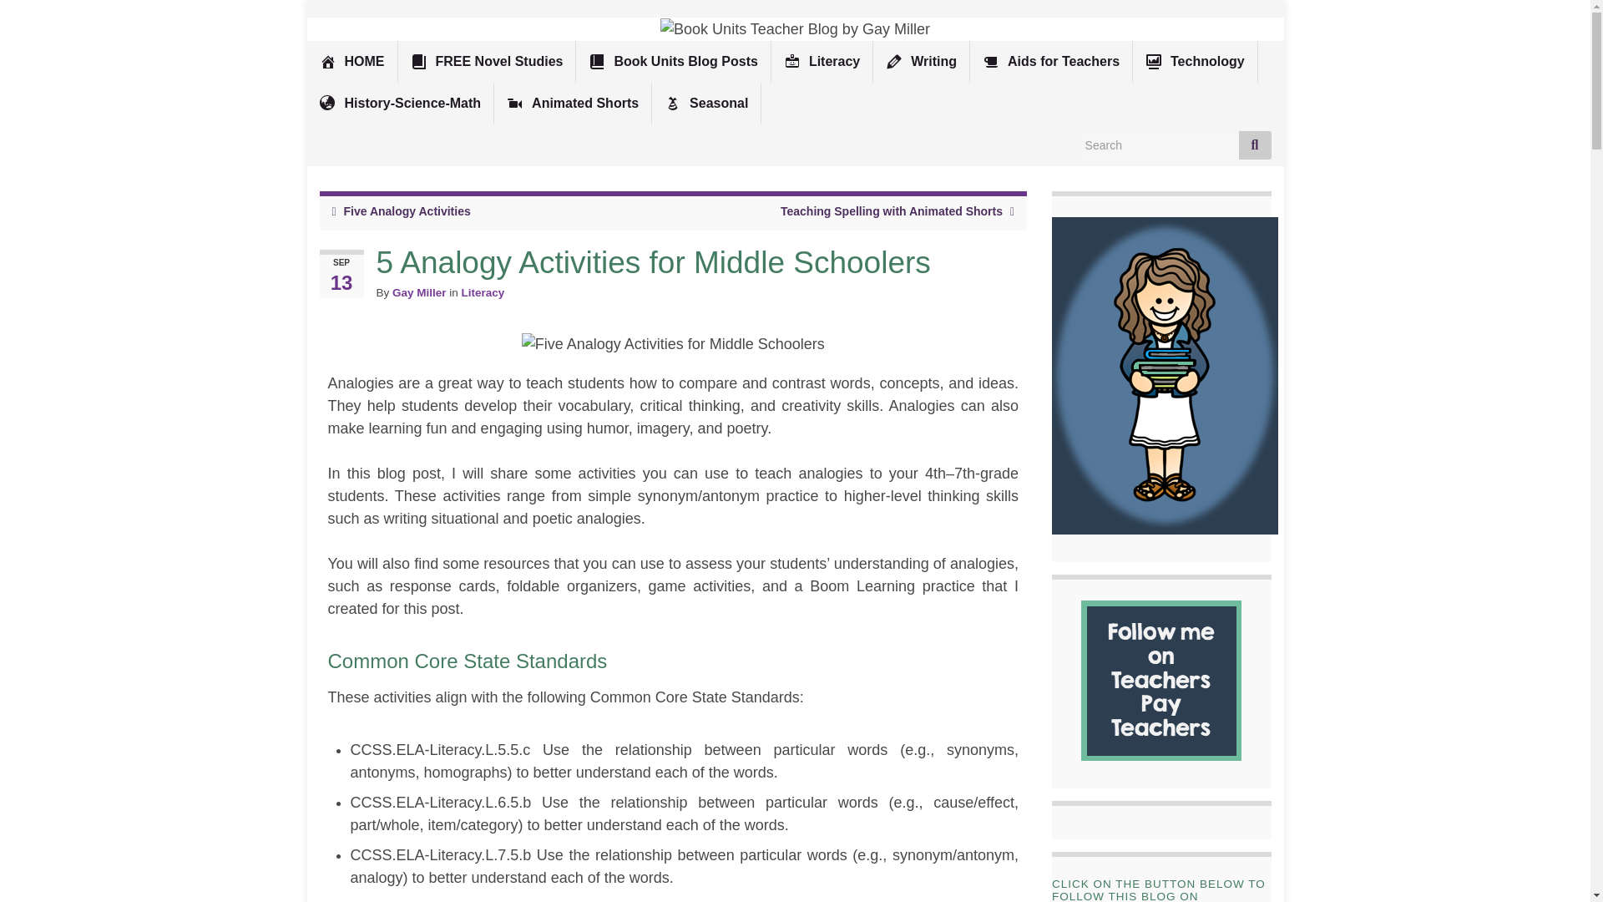 This screenshot has height=902, width=1603. I want to click on Technology, so click(1195, 62).